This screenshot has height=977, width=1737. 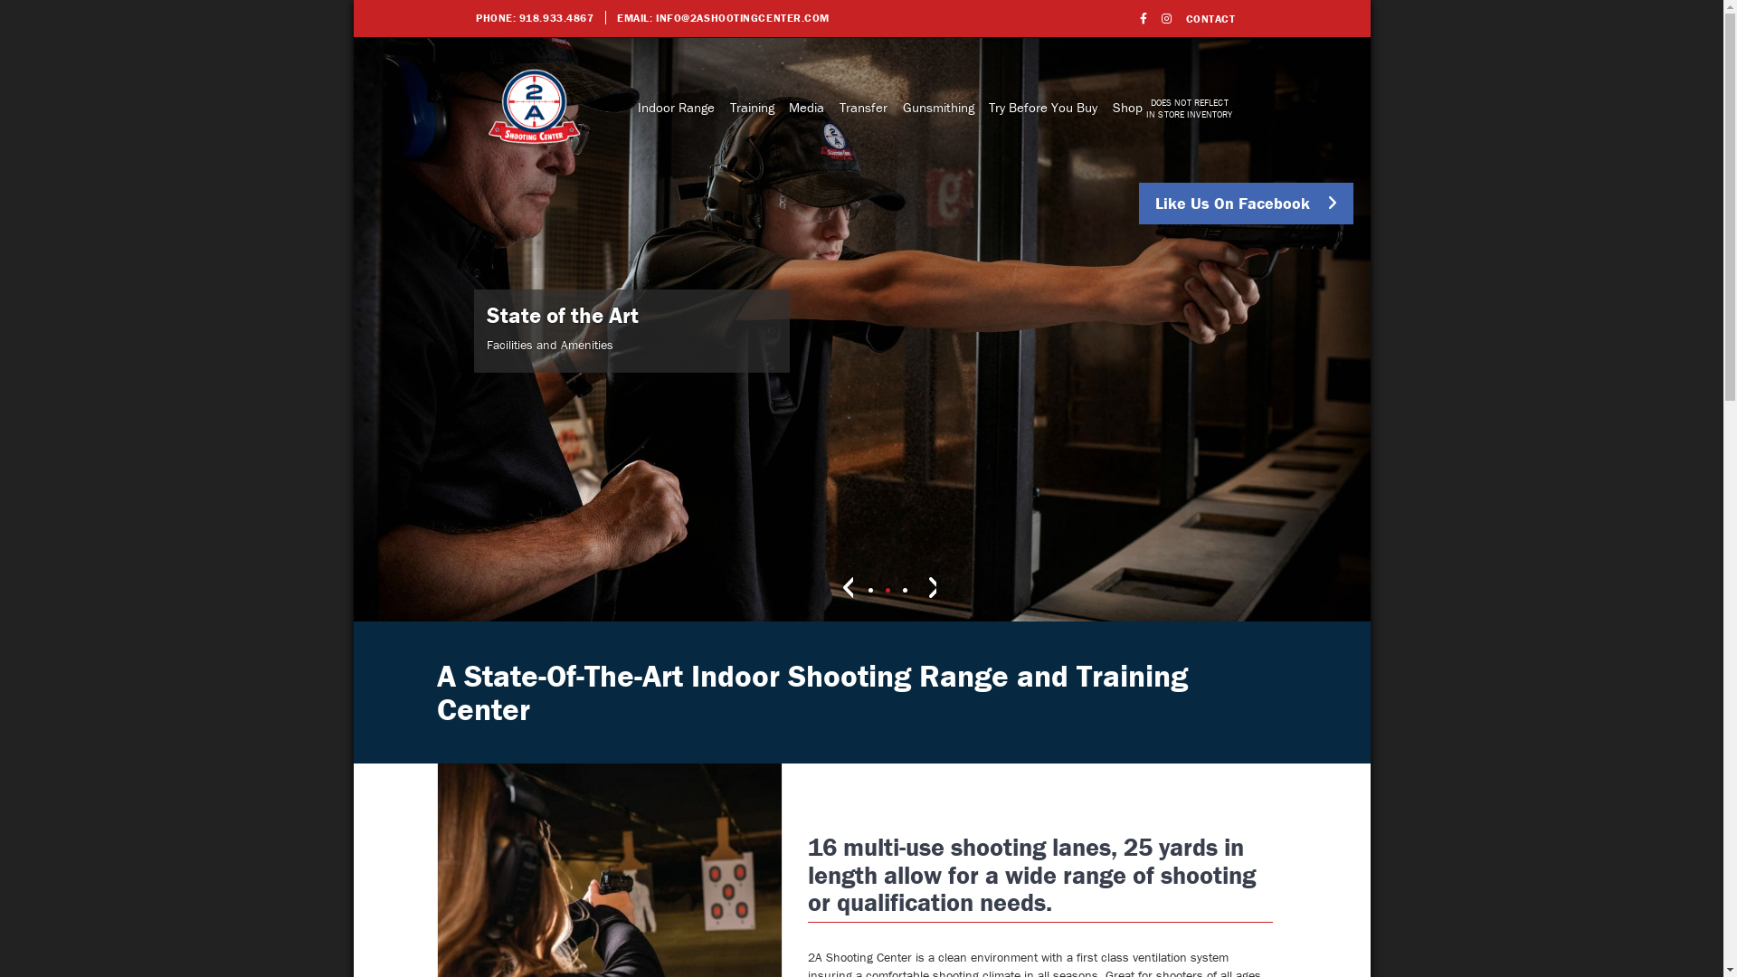 I want to click on Transfer, so click(x=1234, y=155).